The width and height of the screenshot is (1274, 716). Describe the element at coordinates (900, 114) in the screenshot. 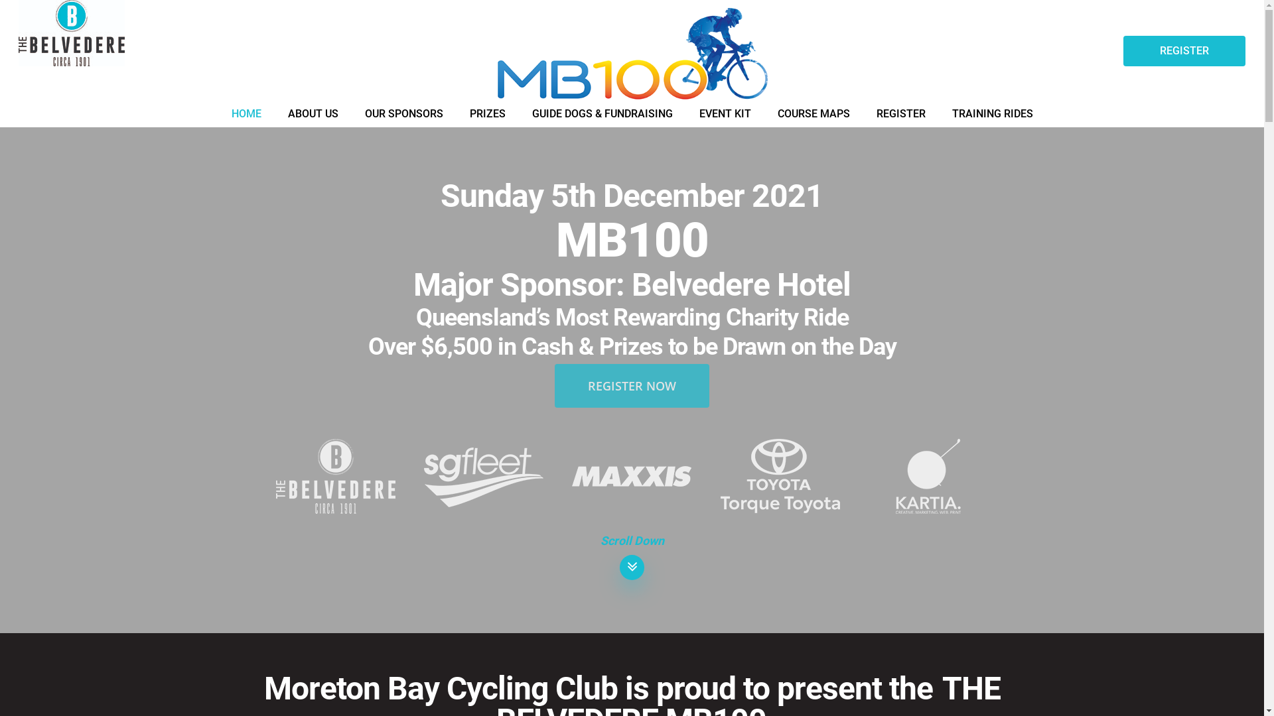

I see `REGISTER` at that location.